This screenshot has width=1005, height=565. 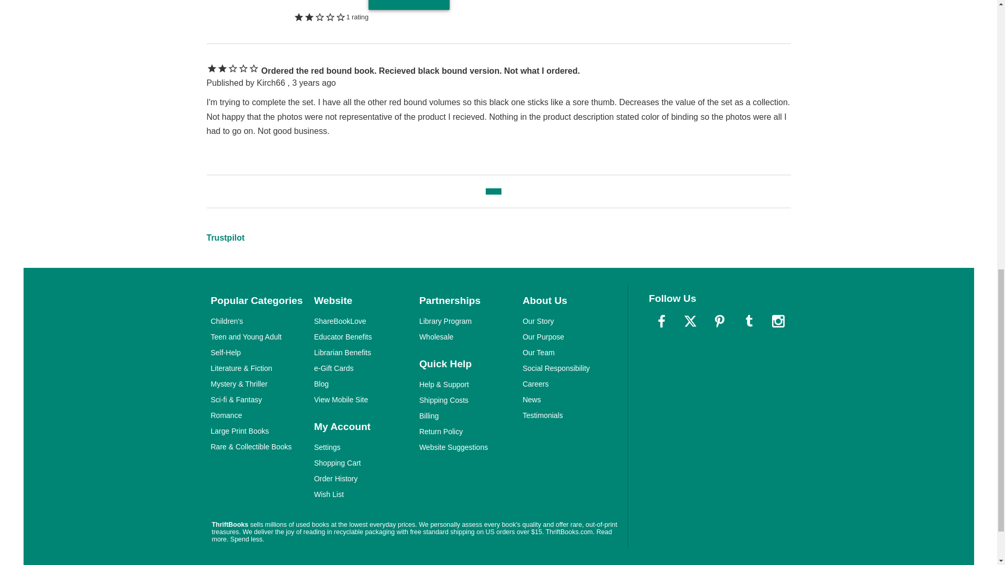 I want to click on Follow us on Tumblr, so click(x=749, y=321).